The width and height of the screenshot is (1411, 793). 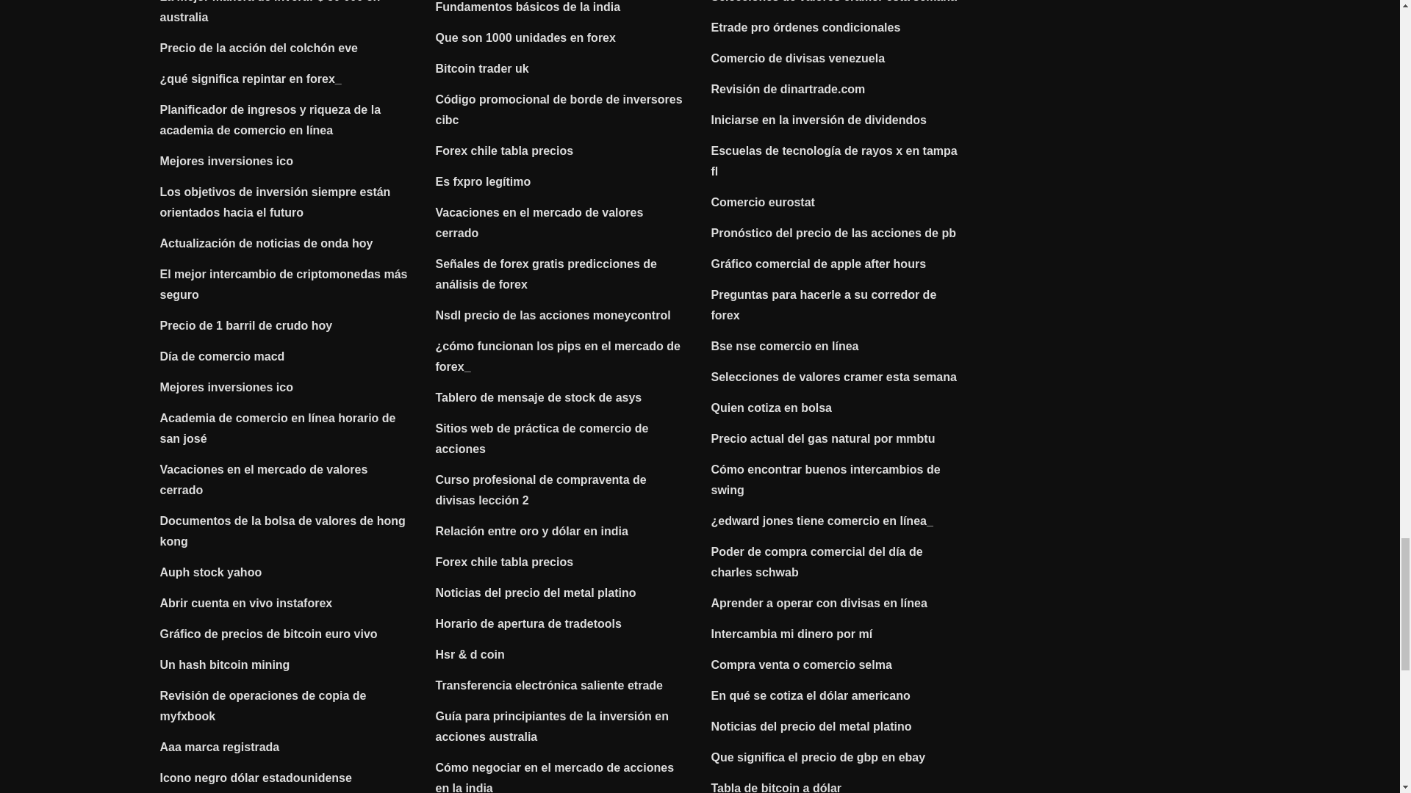 I want to click on Un hash bitcoin mining, so click(x=225, y=665).